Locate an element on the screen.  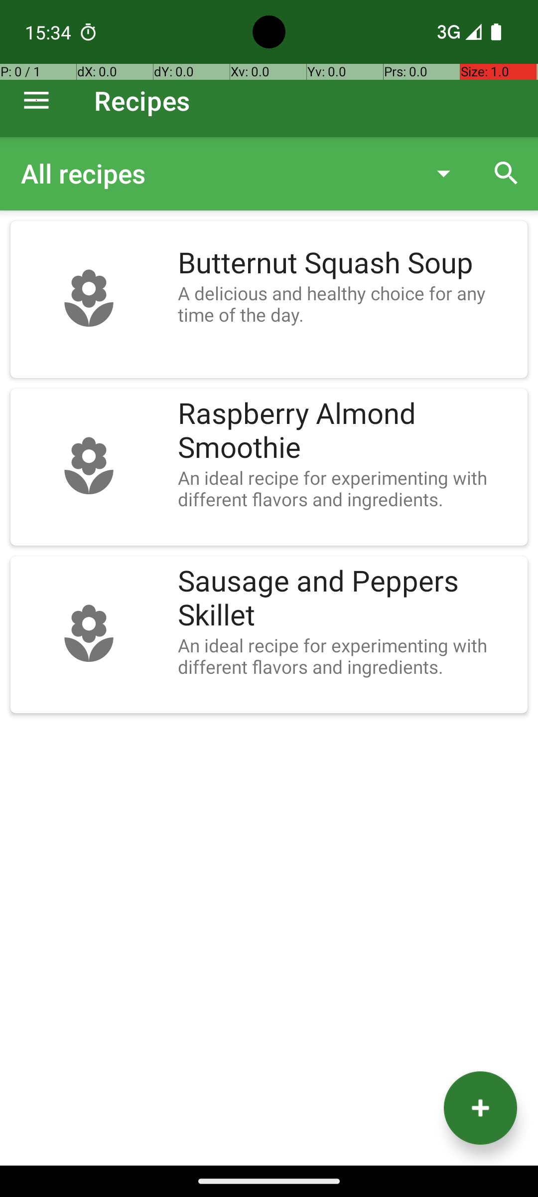
Raspberry Almond Smoothie is located at coordinates (348, 431).